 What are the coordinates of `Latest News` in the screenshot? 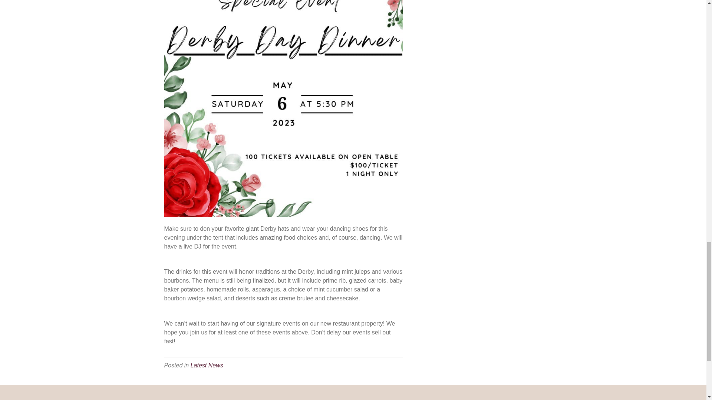 It's located at (207, 365).